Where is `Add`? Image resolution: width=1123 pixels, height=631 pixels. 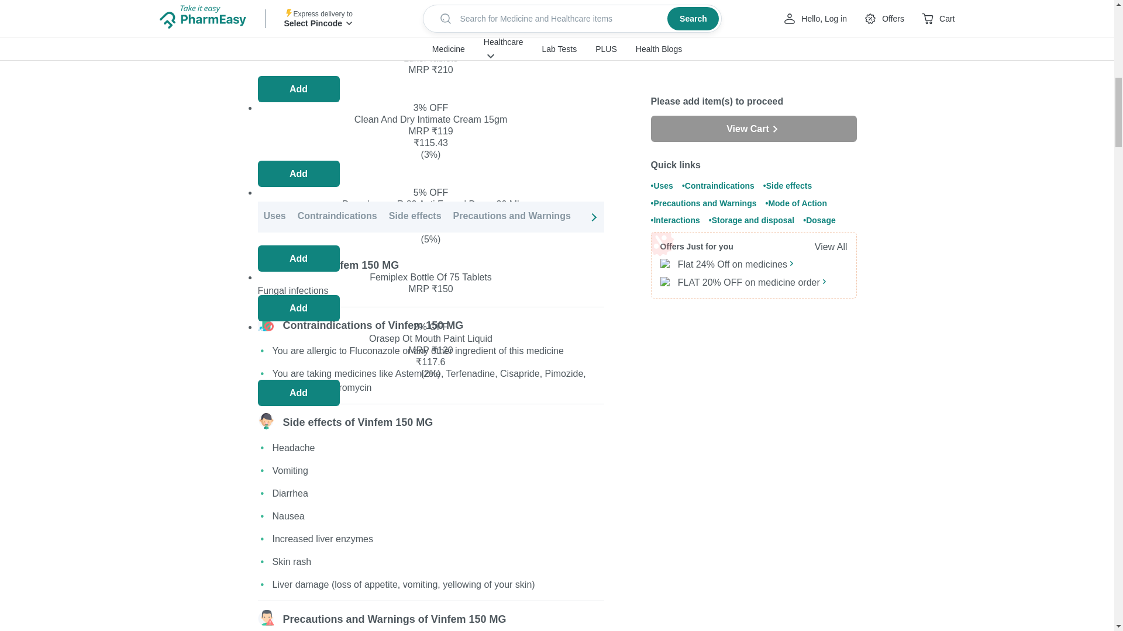 Add is located at coordinates (298, 308).